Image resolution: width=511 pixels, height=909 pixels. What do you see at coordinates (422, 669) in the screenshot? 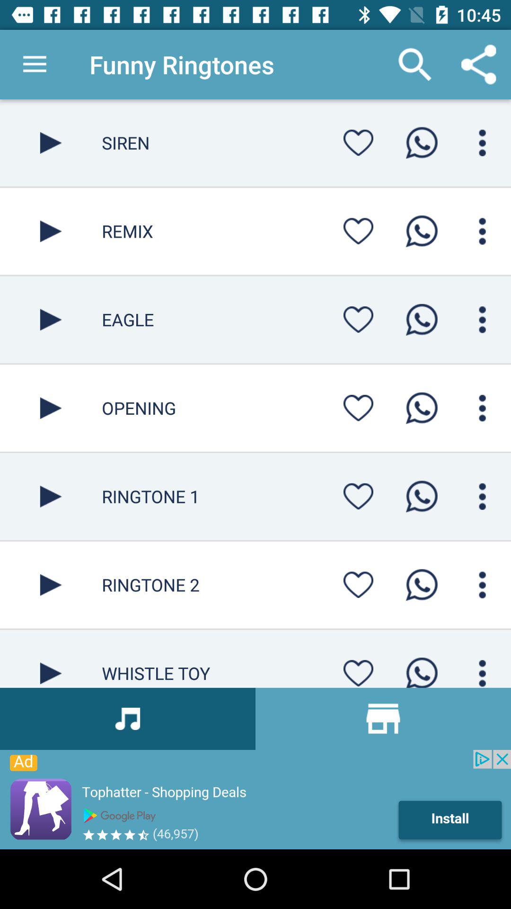
I see `call button` at bounding box center [422, 669].